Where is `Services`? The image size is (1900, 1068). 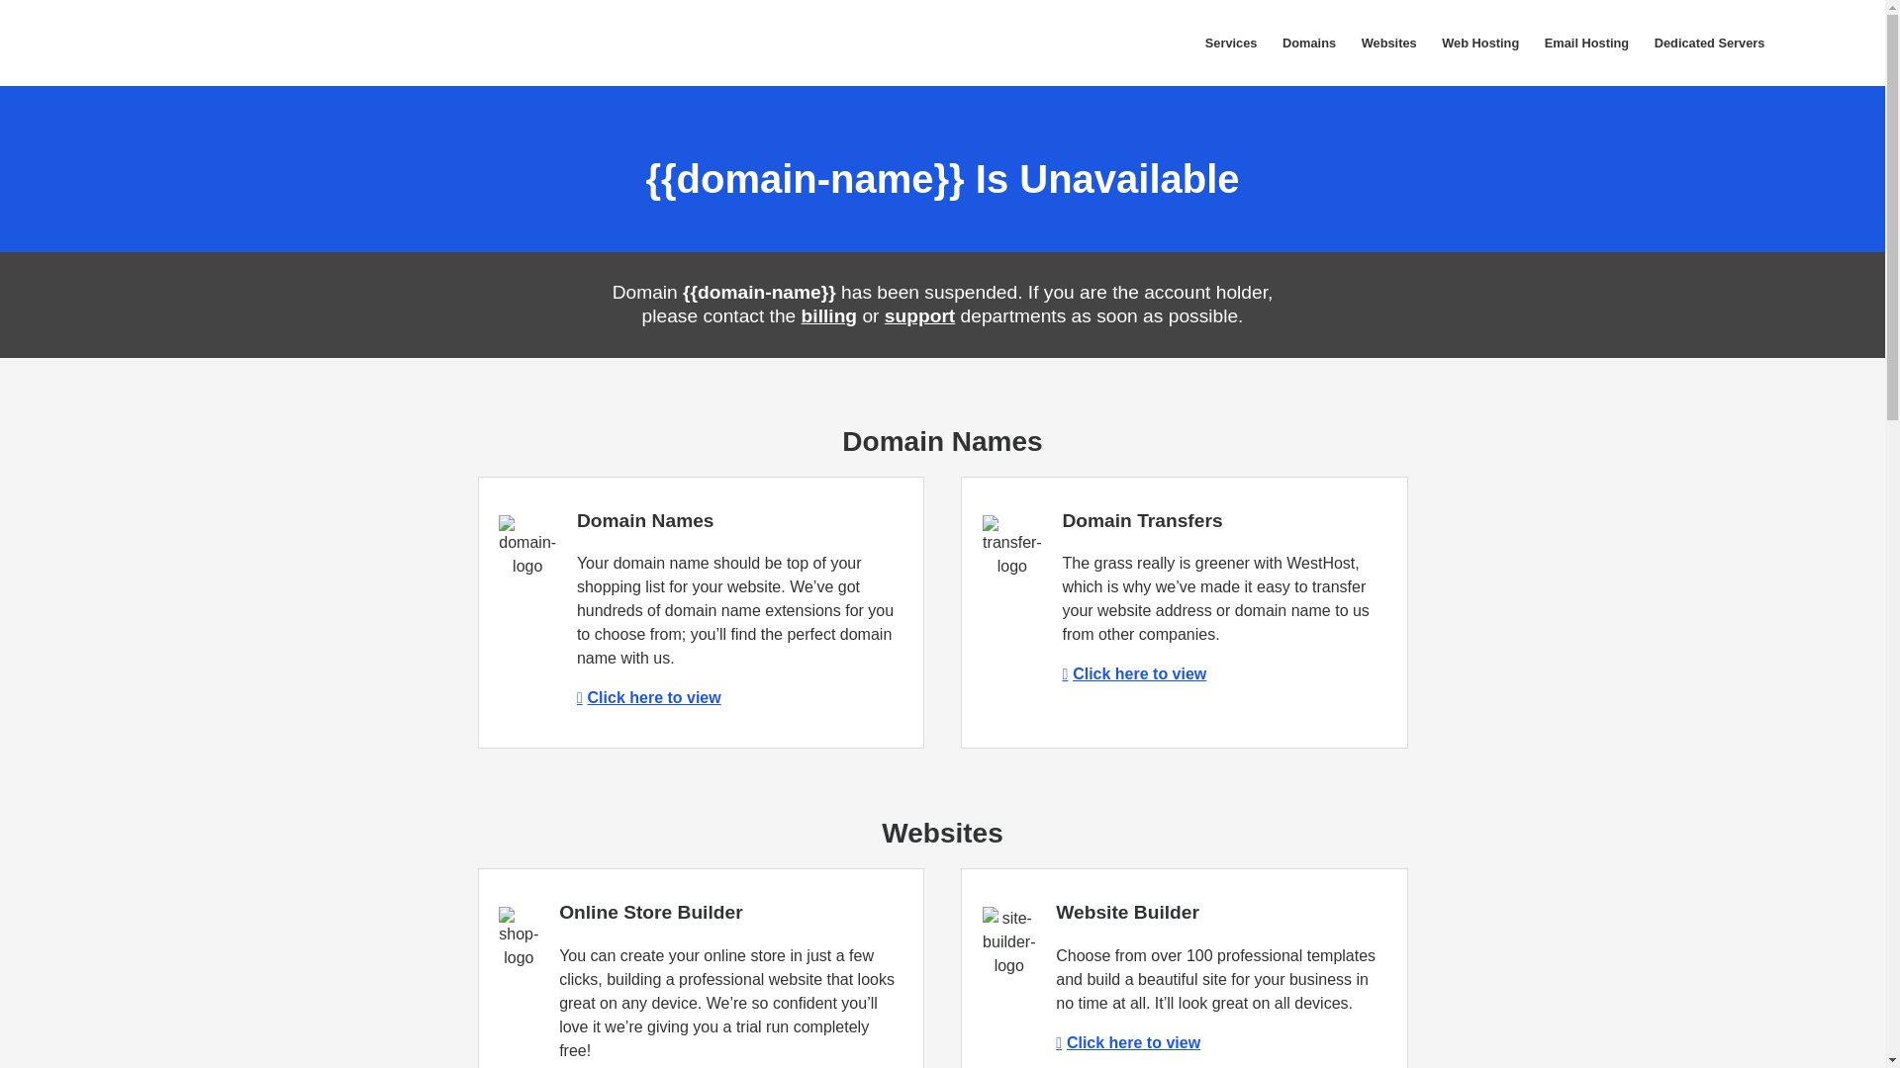 Services is located at coordinates (1231, 44).